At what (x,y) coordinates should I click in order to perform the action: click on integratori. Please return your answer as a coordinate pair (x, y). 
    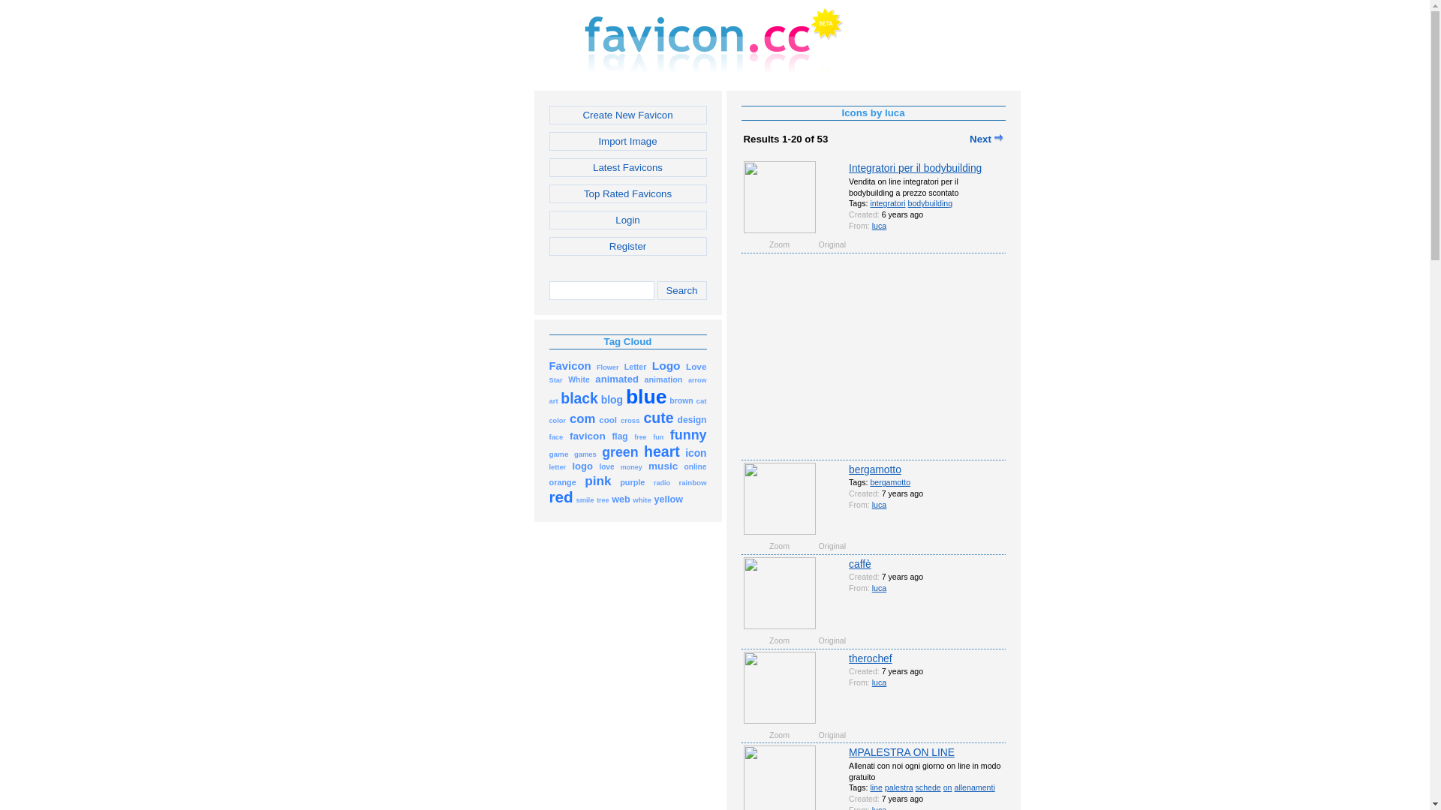
    Looking at the image, I should click on (887, 203).